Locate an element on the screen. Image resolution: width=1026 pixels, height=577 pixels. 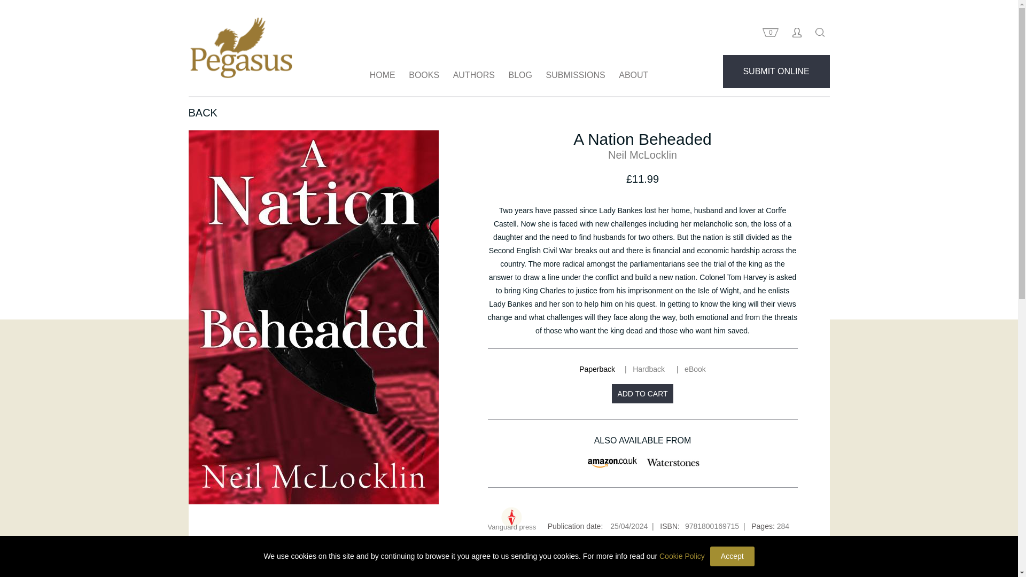
Accept is located at coordinates (732, 556).